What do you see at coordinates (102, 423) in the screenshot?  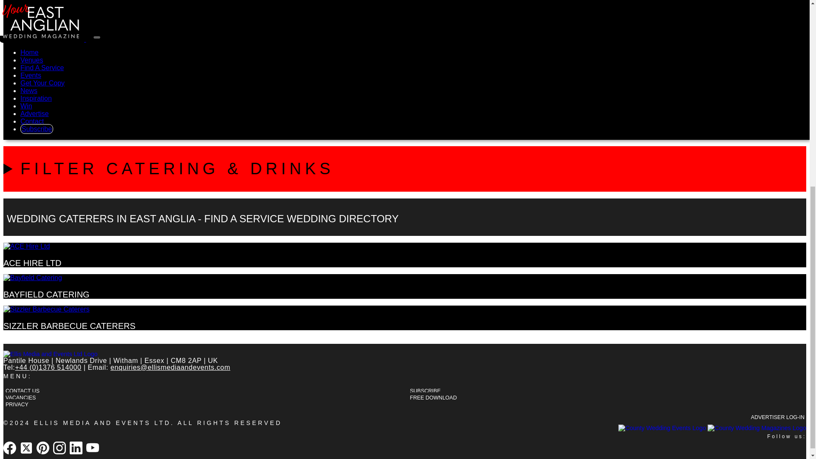 I see `ELLIS MEDIA AND EVENTS LTD` at bounding box center [102, 423].